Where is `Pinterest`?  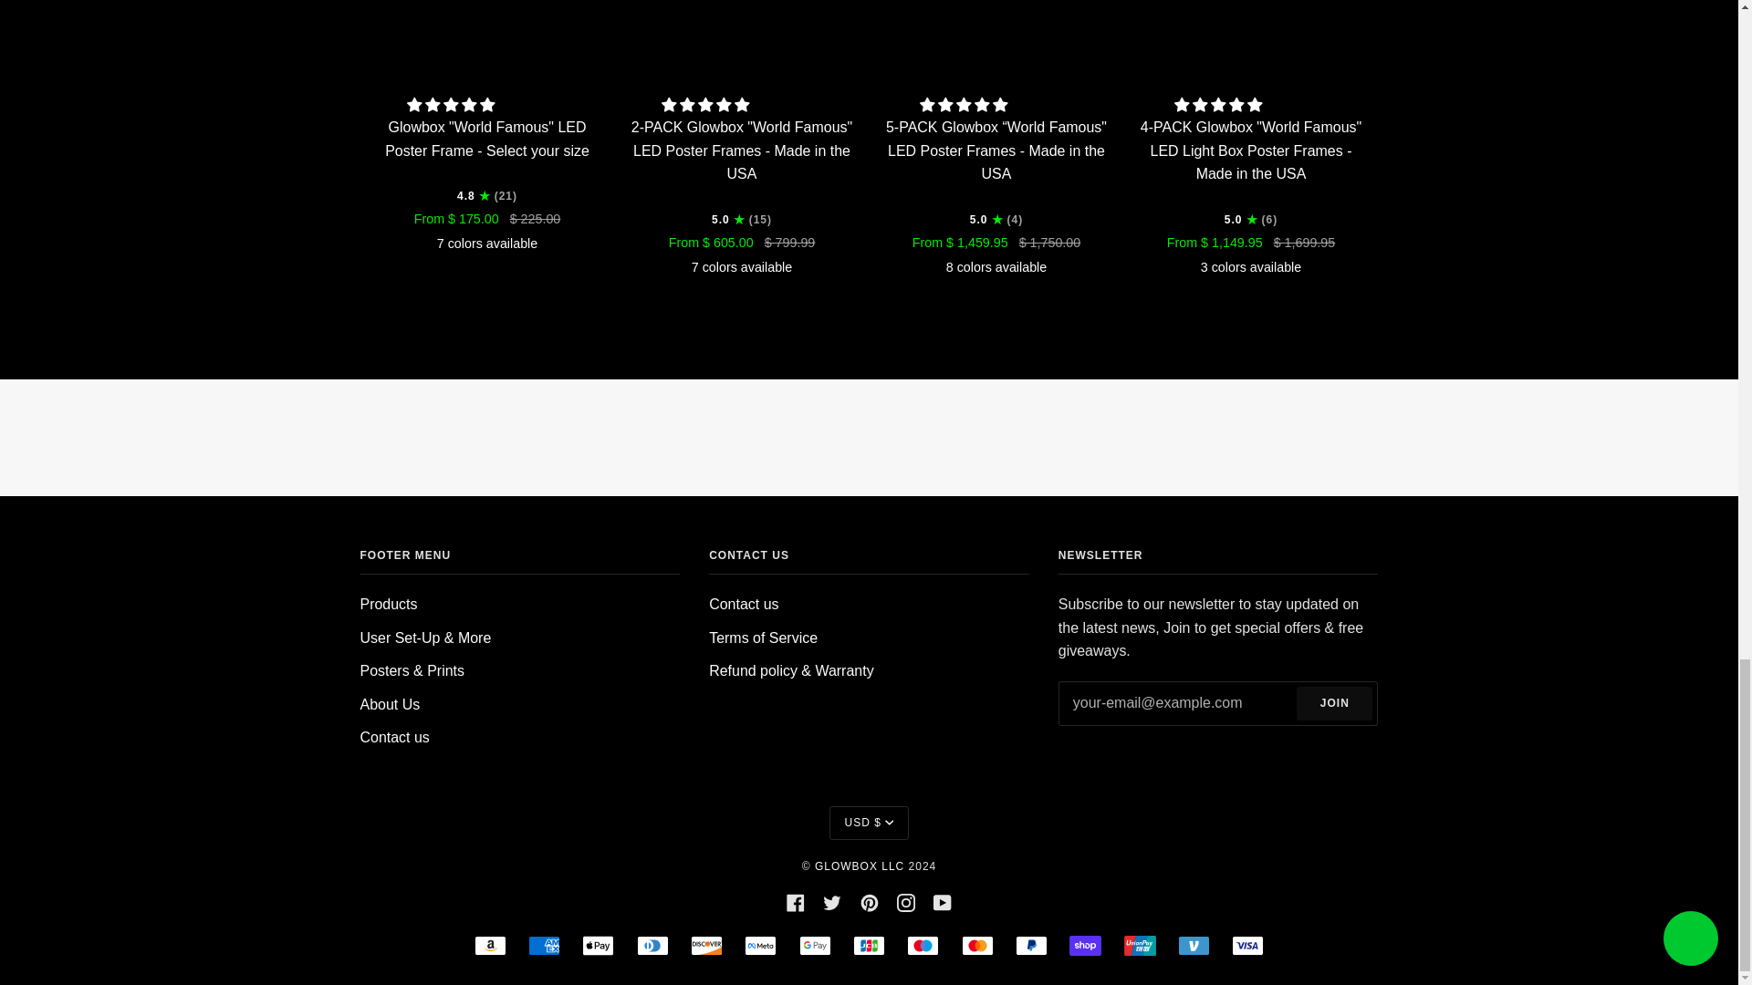
Pinterest is located at coordinates (869, 901).